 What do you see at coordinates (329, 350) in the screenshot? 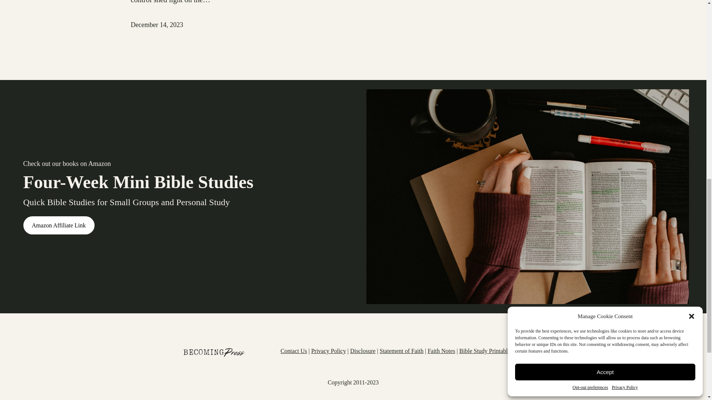
I see `Privacy Policy` at bounding box center [329, 350].